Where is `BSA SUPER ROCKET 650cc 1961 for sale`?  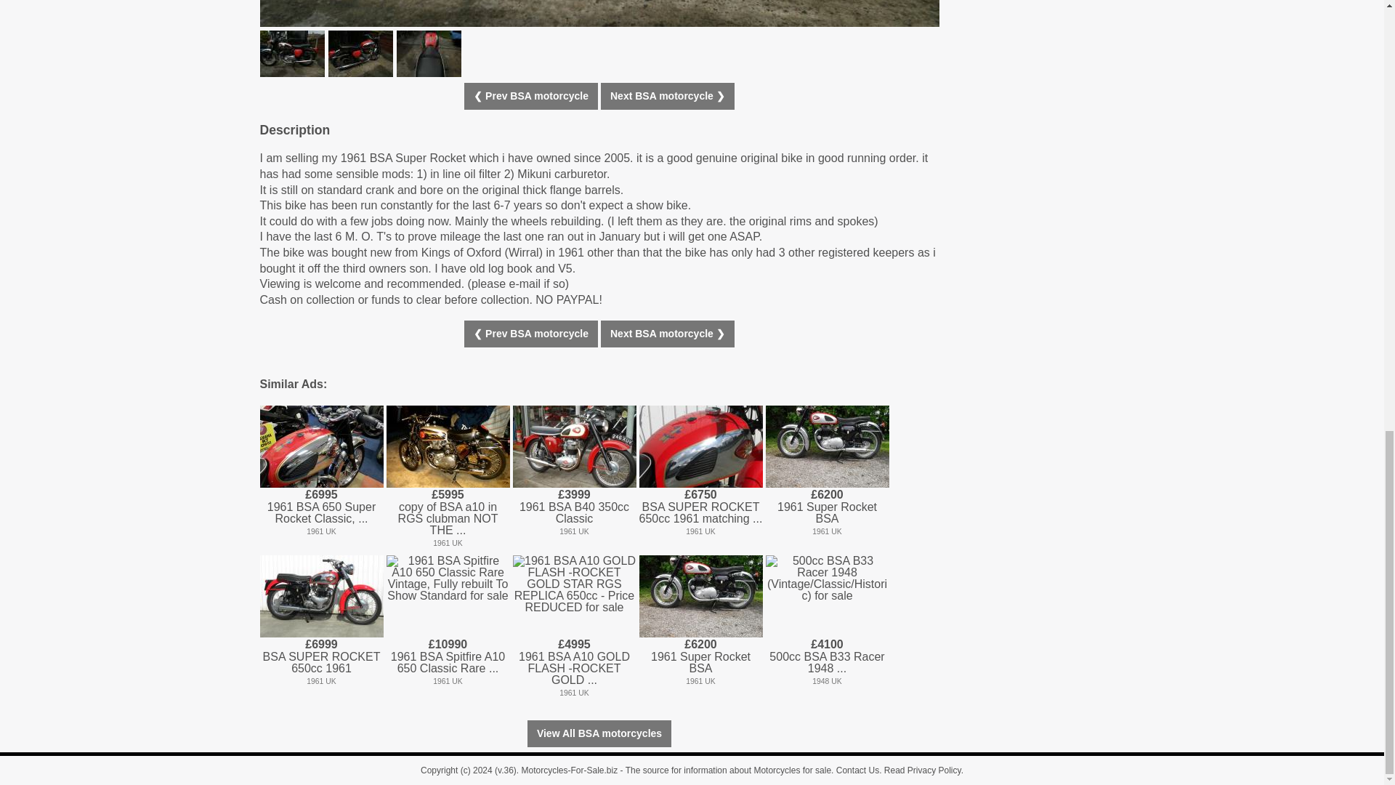 BSA SUPER ROCKET 650cc 1961 for sale is located at coordinates (321, 596).